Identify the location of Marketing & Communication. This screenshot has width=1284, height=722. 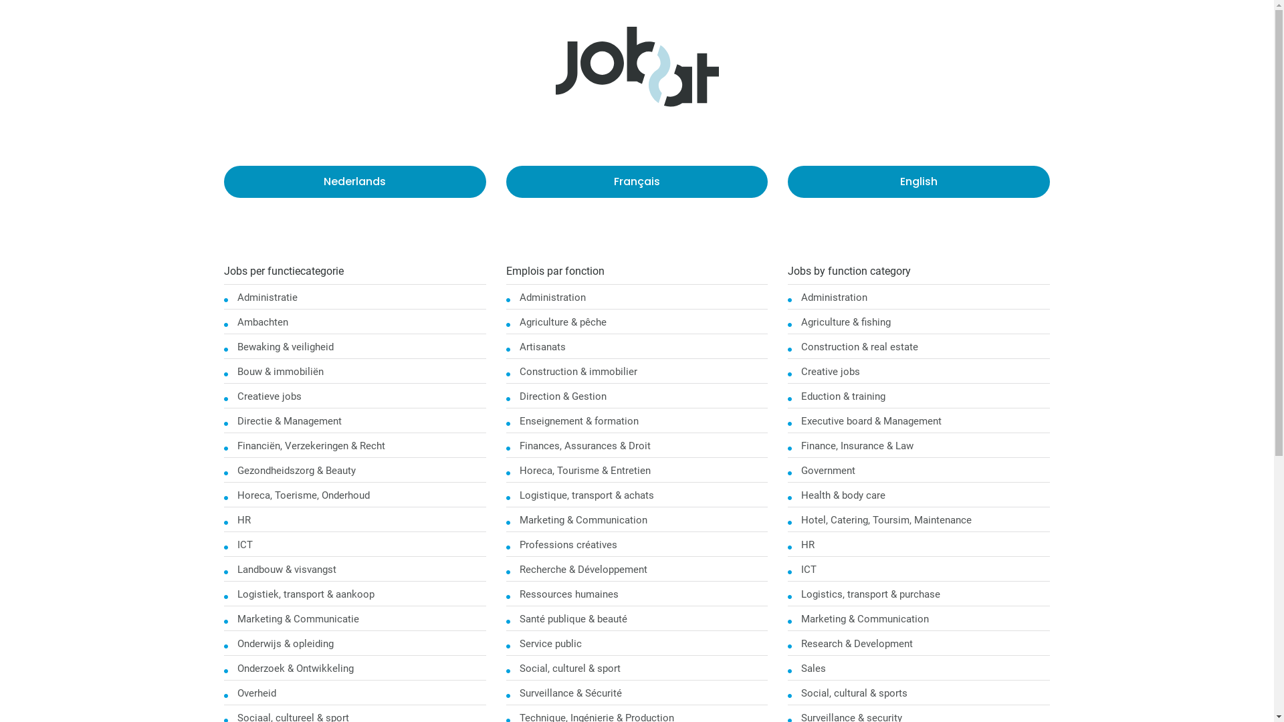
(583, 520).